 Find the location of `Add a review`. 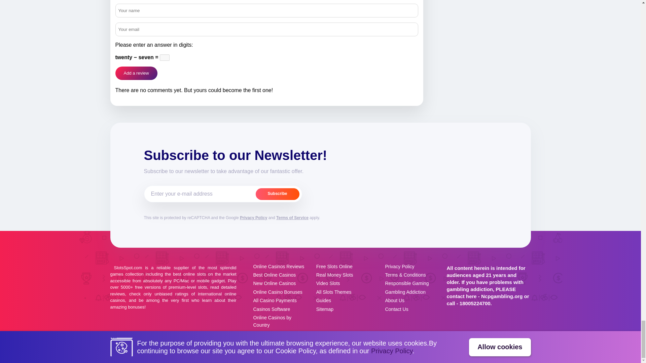

Add a review is located at coordinates (136, 73).